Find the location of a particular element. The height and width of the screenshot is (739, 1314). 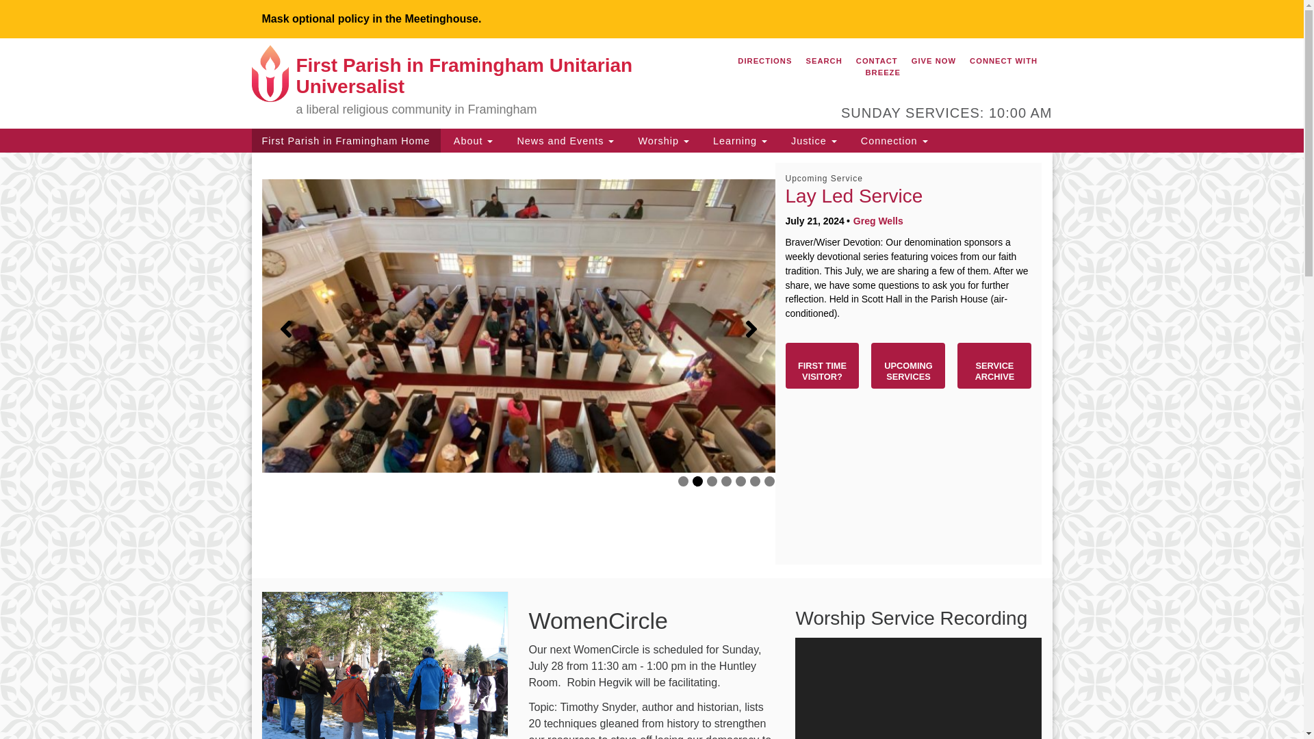

SEARCH is located at coordinates (823, 60).